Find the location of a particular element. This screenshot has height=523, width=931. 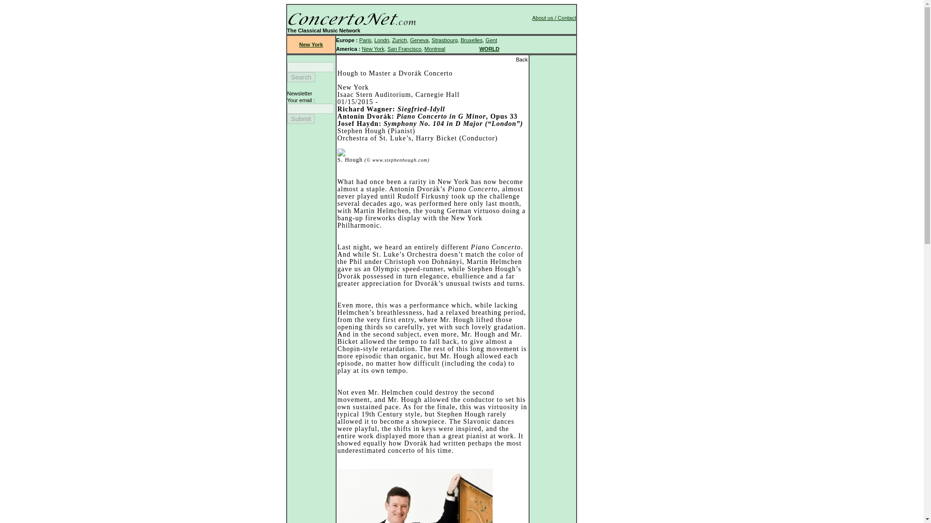

Zurich is located at coordinates (400, 40).